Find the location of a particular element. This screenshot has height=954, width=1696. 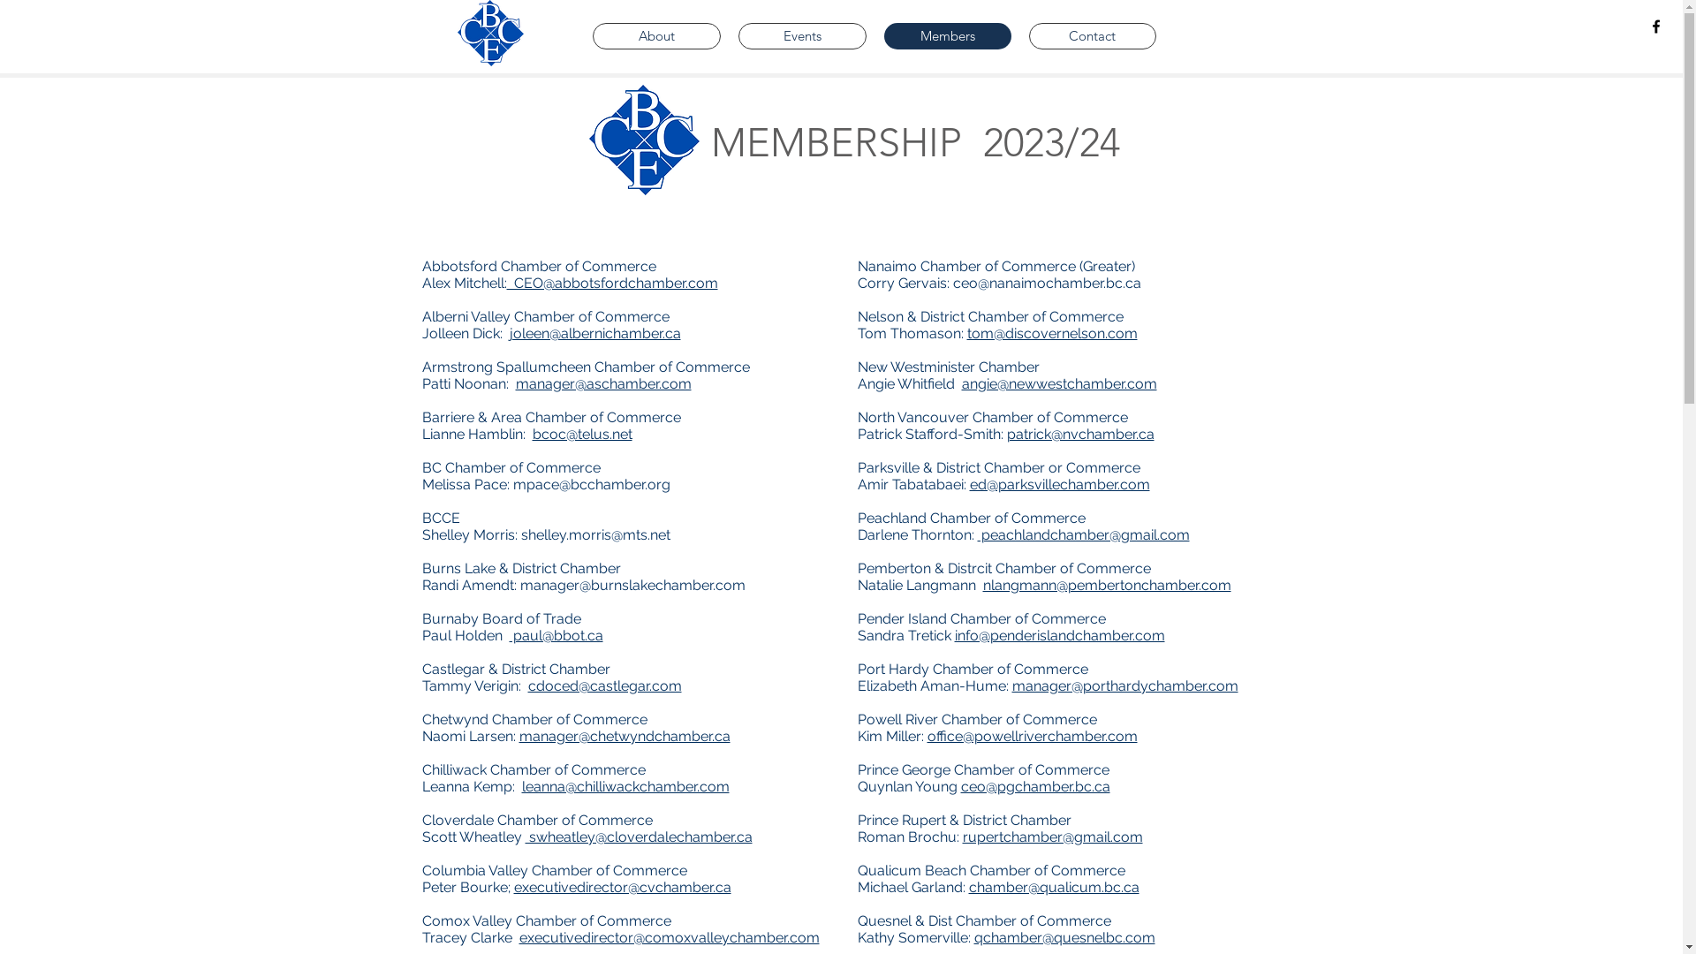

bcoc@telus.net is located at coordinates (581, 435).